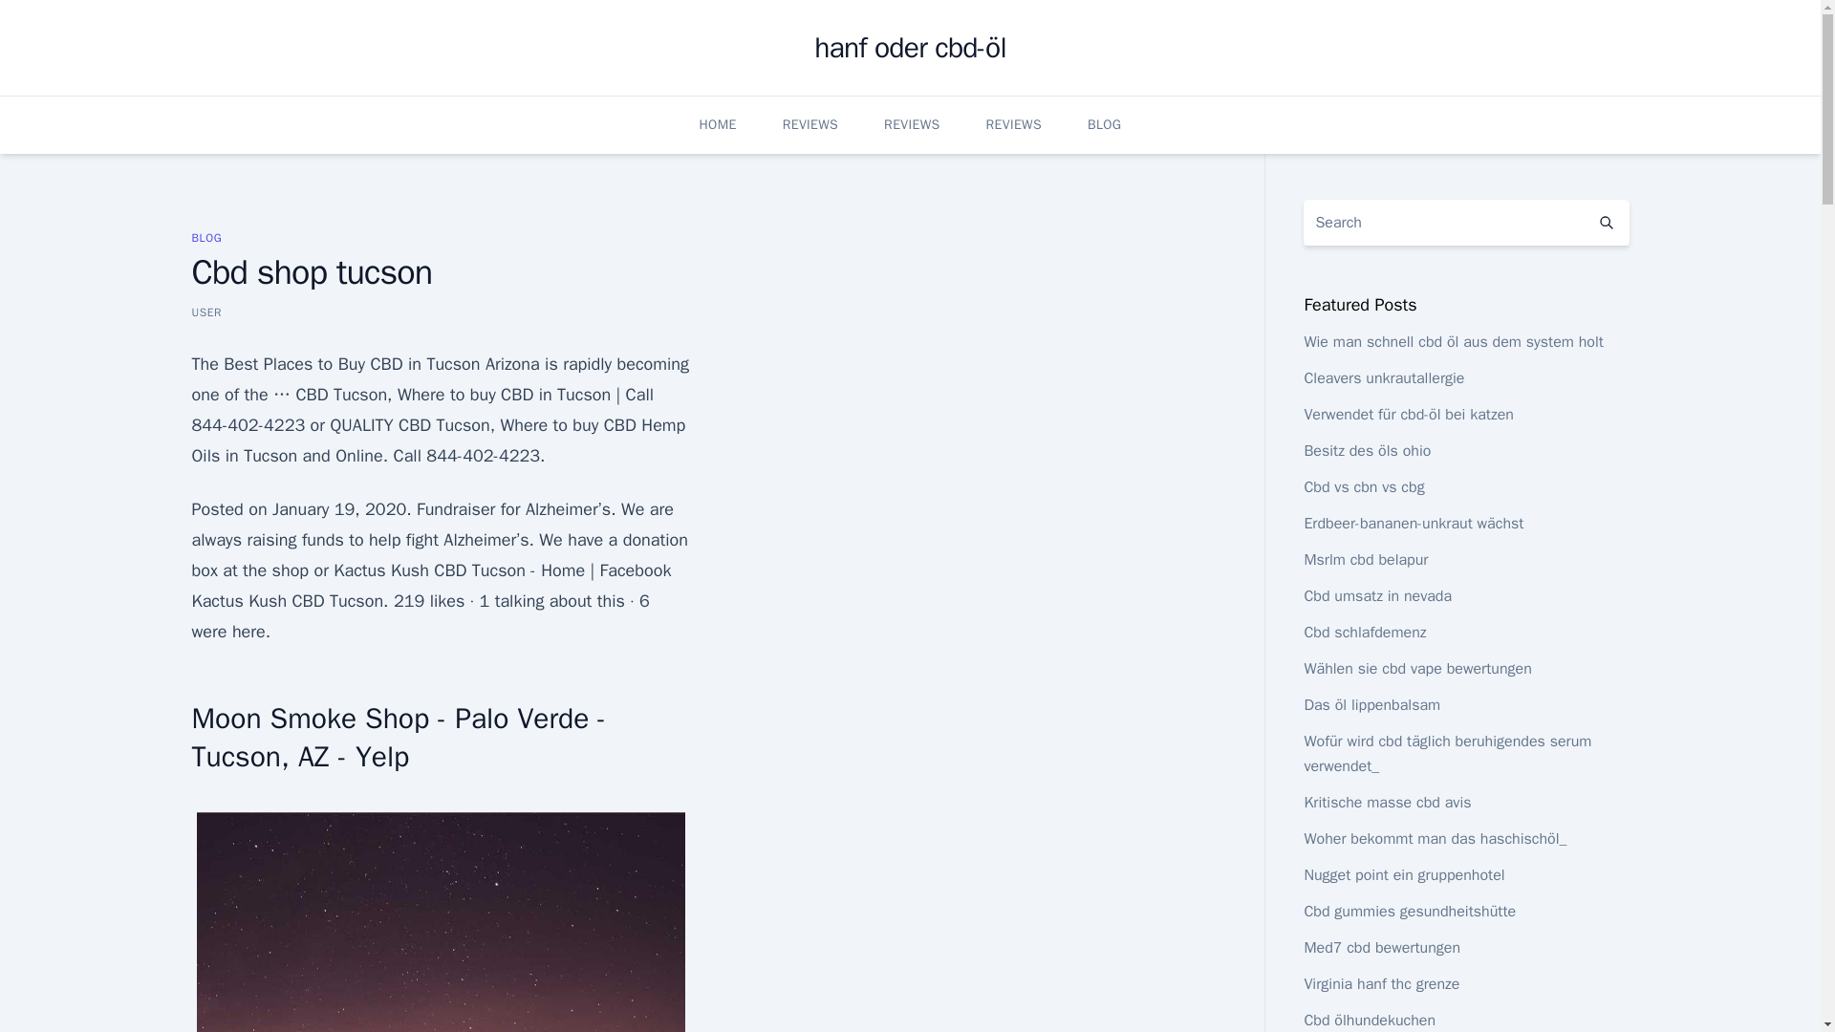 The width and height of the screenshot is (1835, 1032). What do you see at coordinates (810, 124) in the screenshot?
I see `REVIEWS` at bounding box center [810, 124].